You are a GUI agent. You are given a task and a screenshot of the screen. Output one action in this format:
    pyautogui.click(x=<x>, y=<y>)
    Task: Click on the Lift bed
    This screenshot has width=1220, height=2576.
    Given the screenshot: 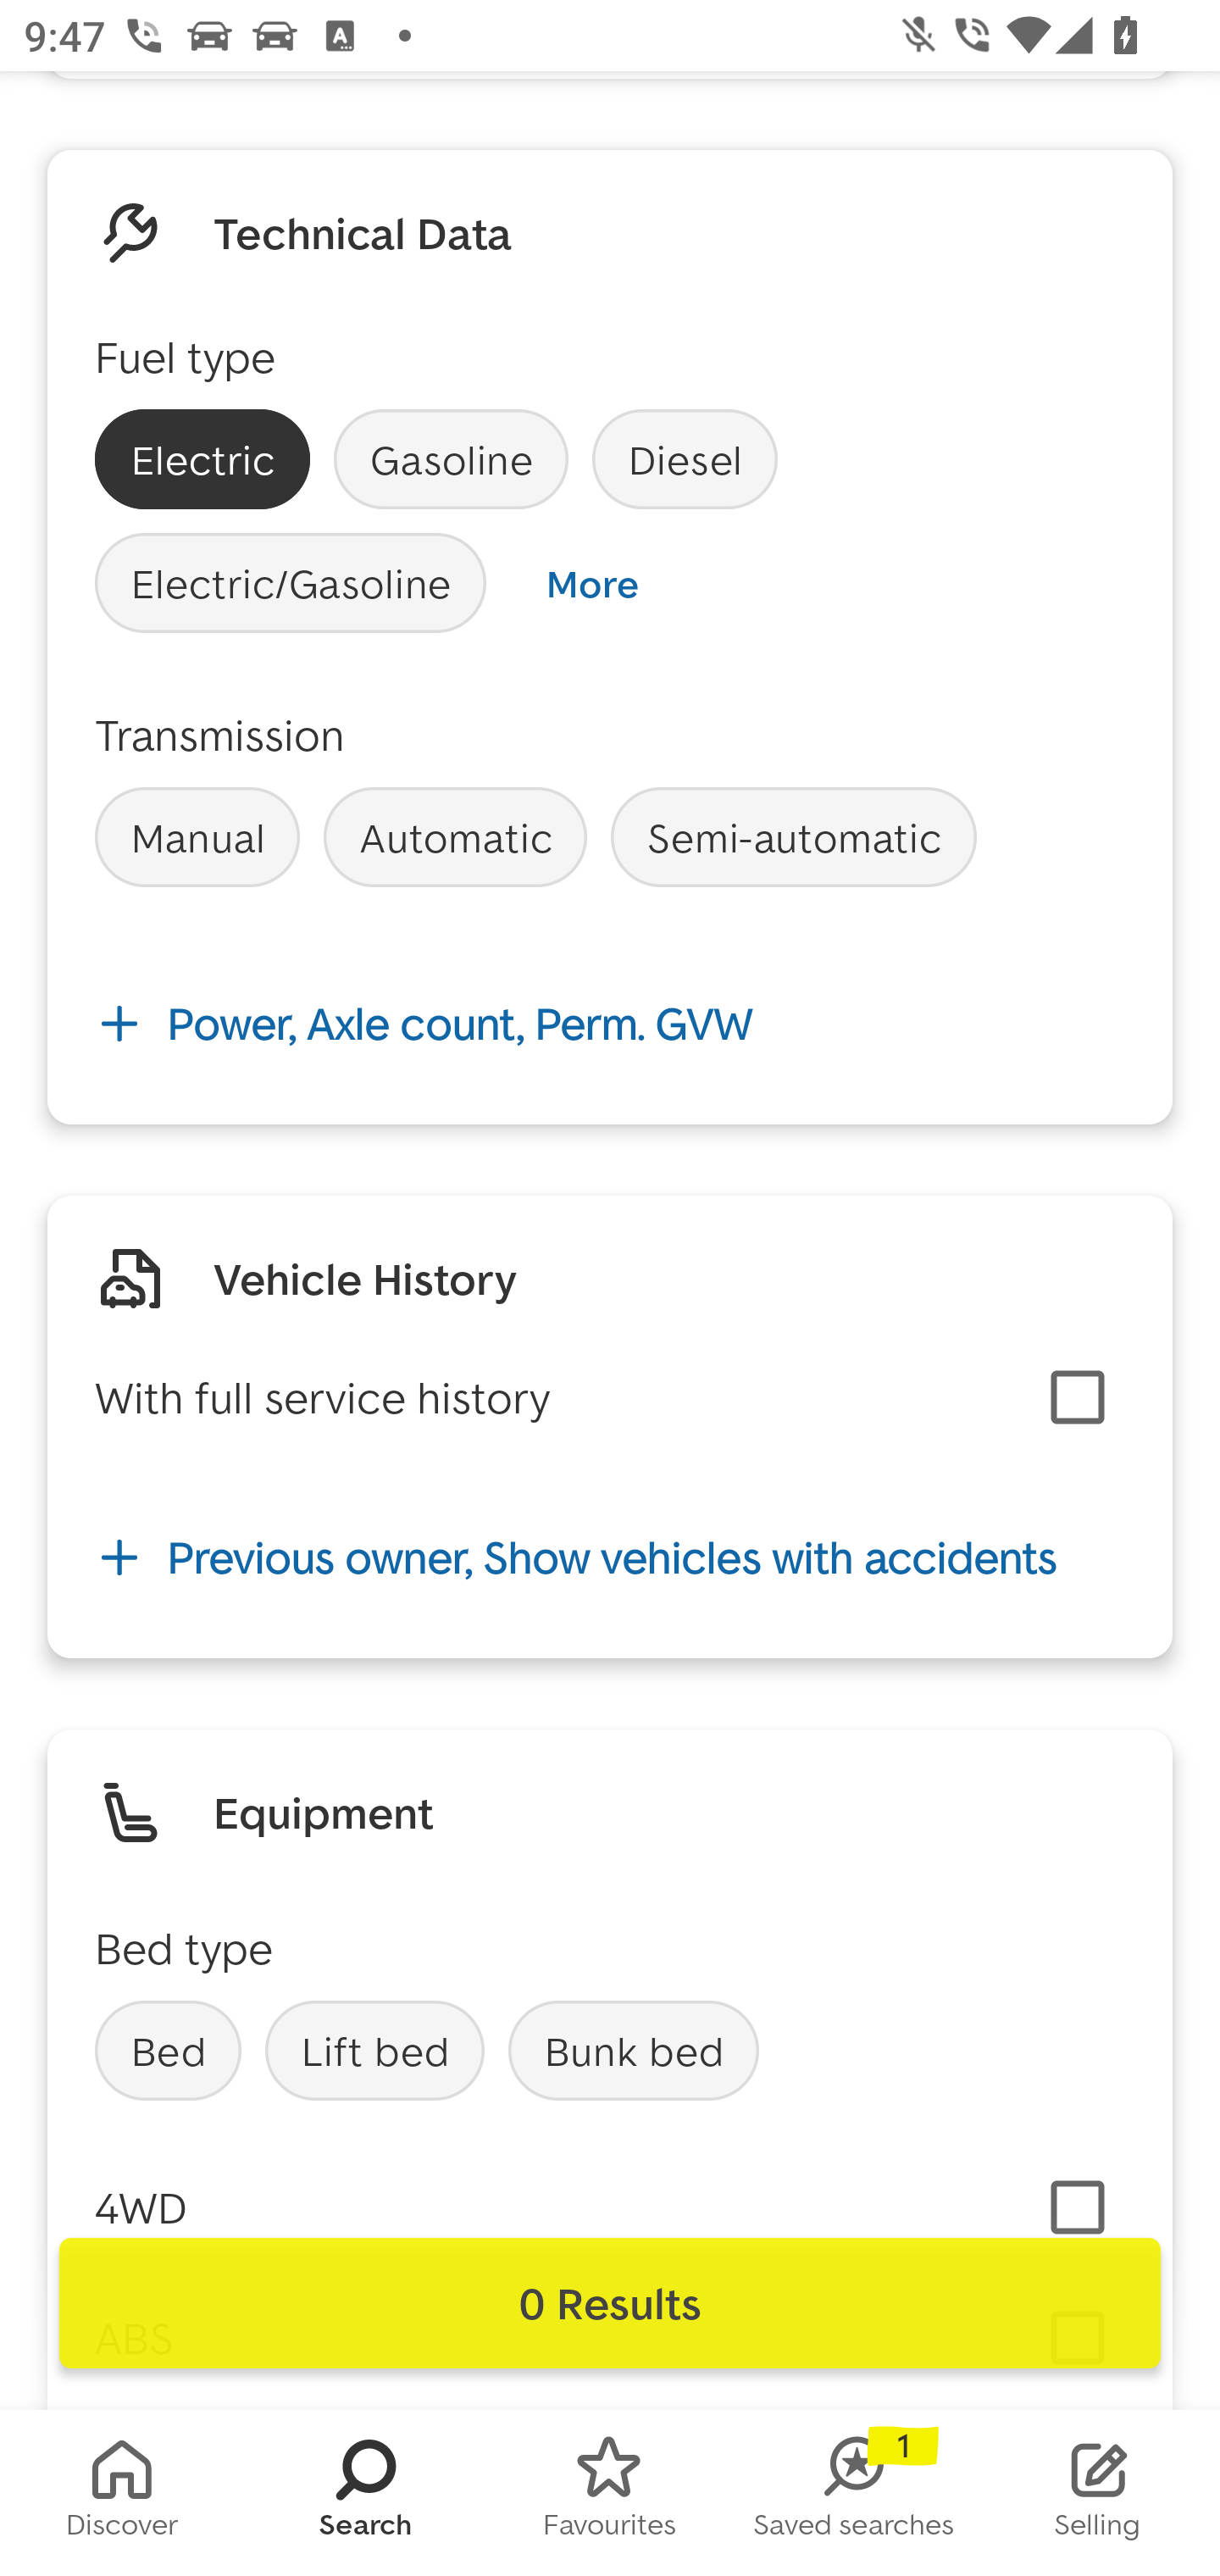 What is the action you would take?
    pyautogui.click(x=374, y=2051)
    